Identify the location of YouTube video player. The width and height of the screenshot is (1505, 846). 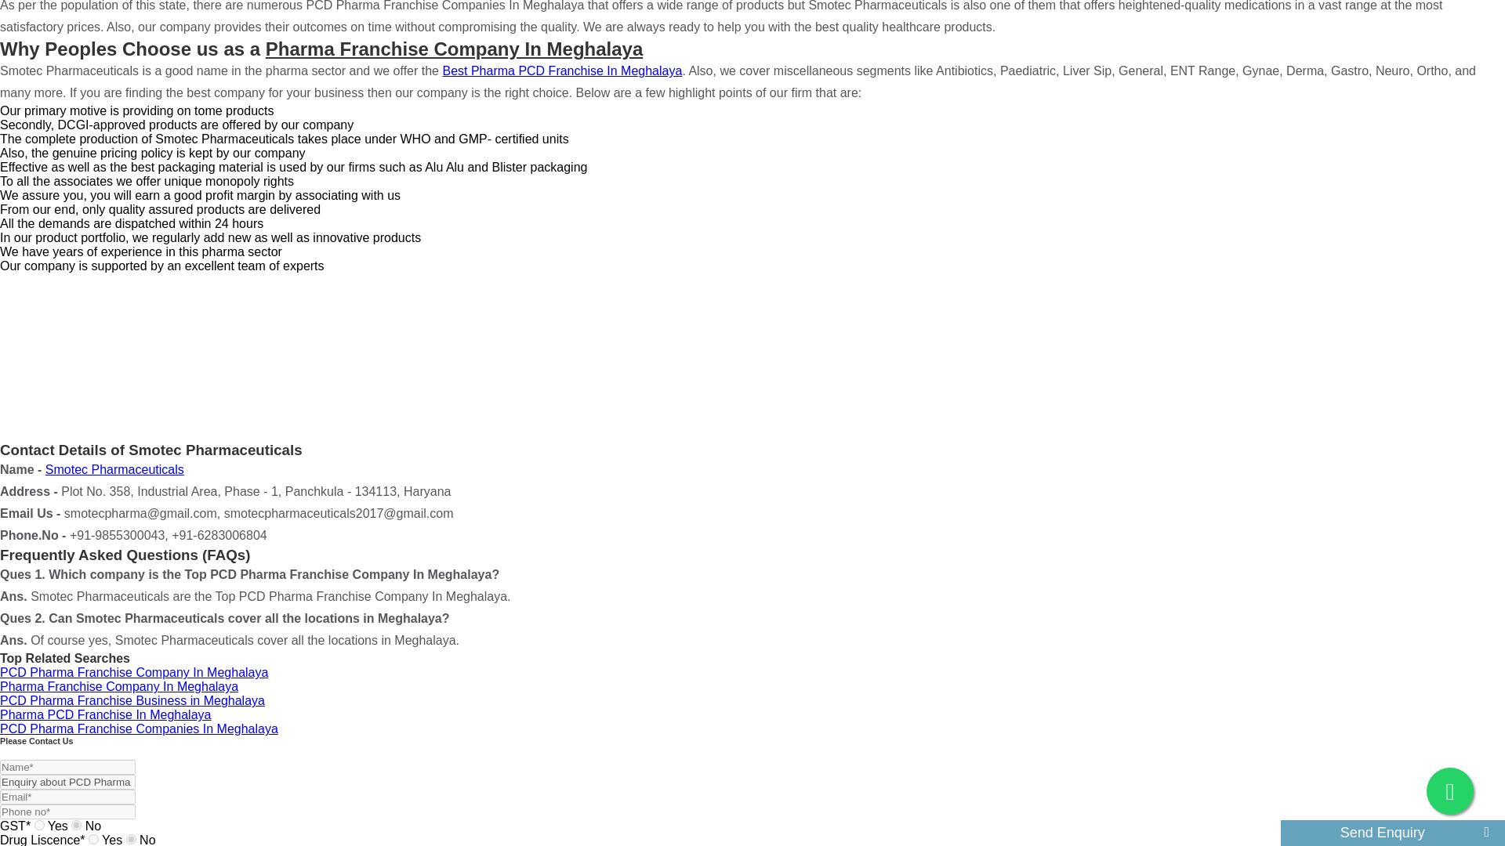
(141, 357).